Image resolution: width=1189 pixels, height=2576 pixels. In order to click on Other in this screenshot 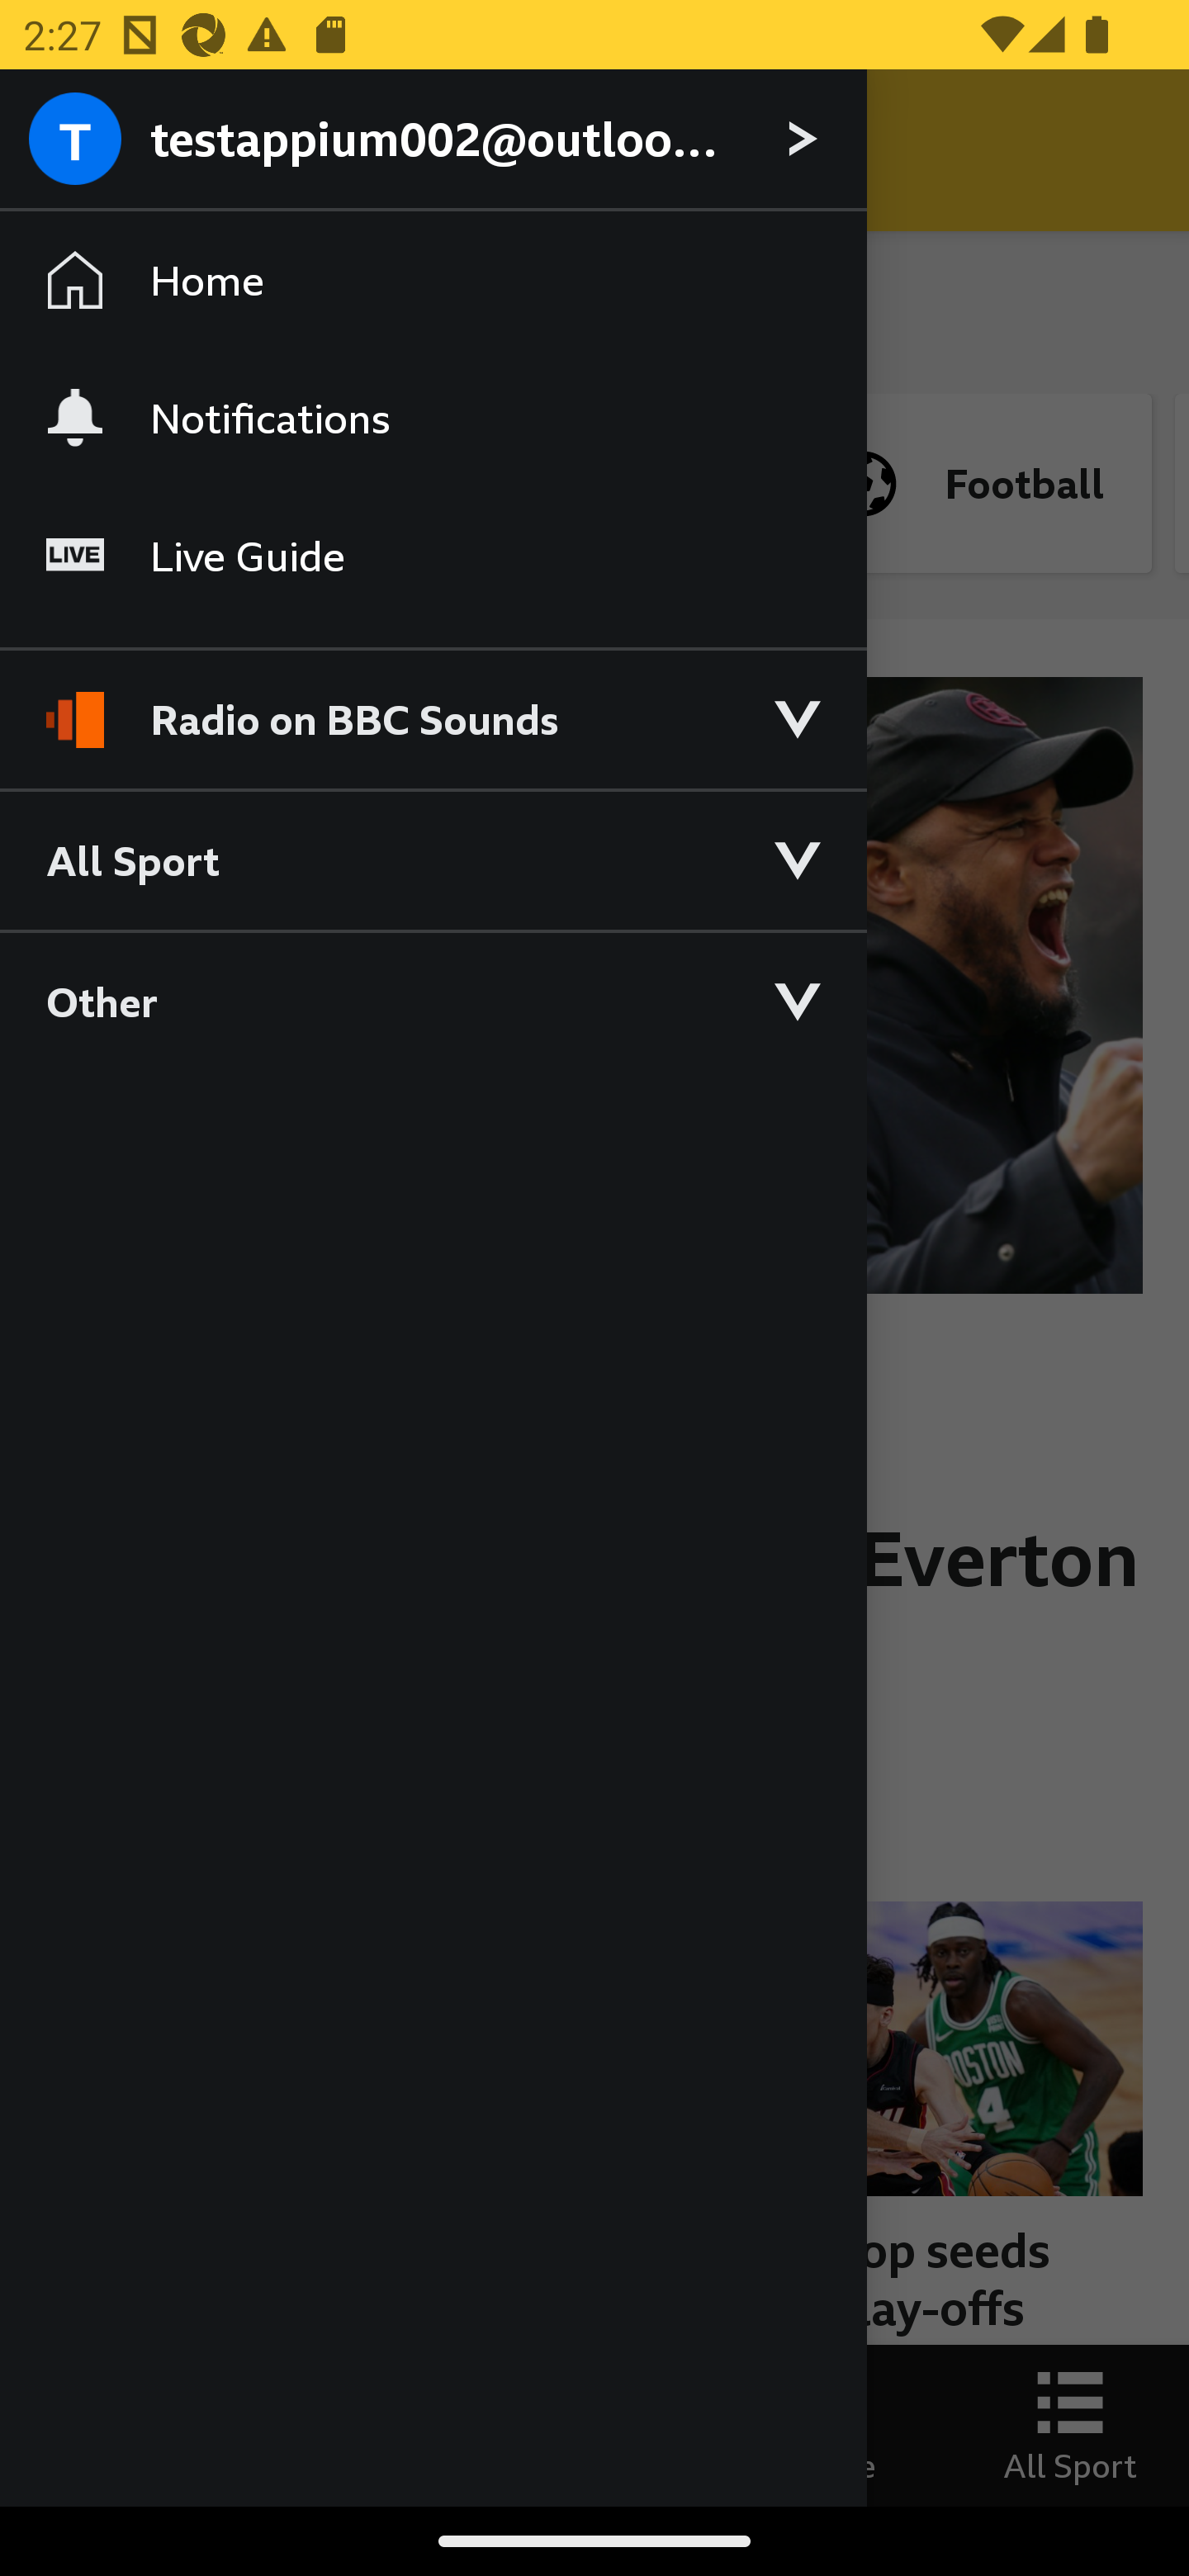, I will do `click(433, 1001)`.